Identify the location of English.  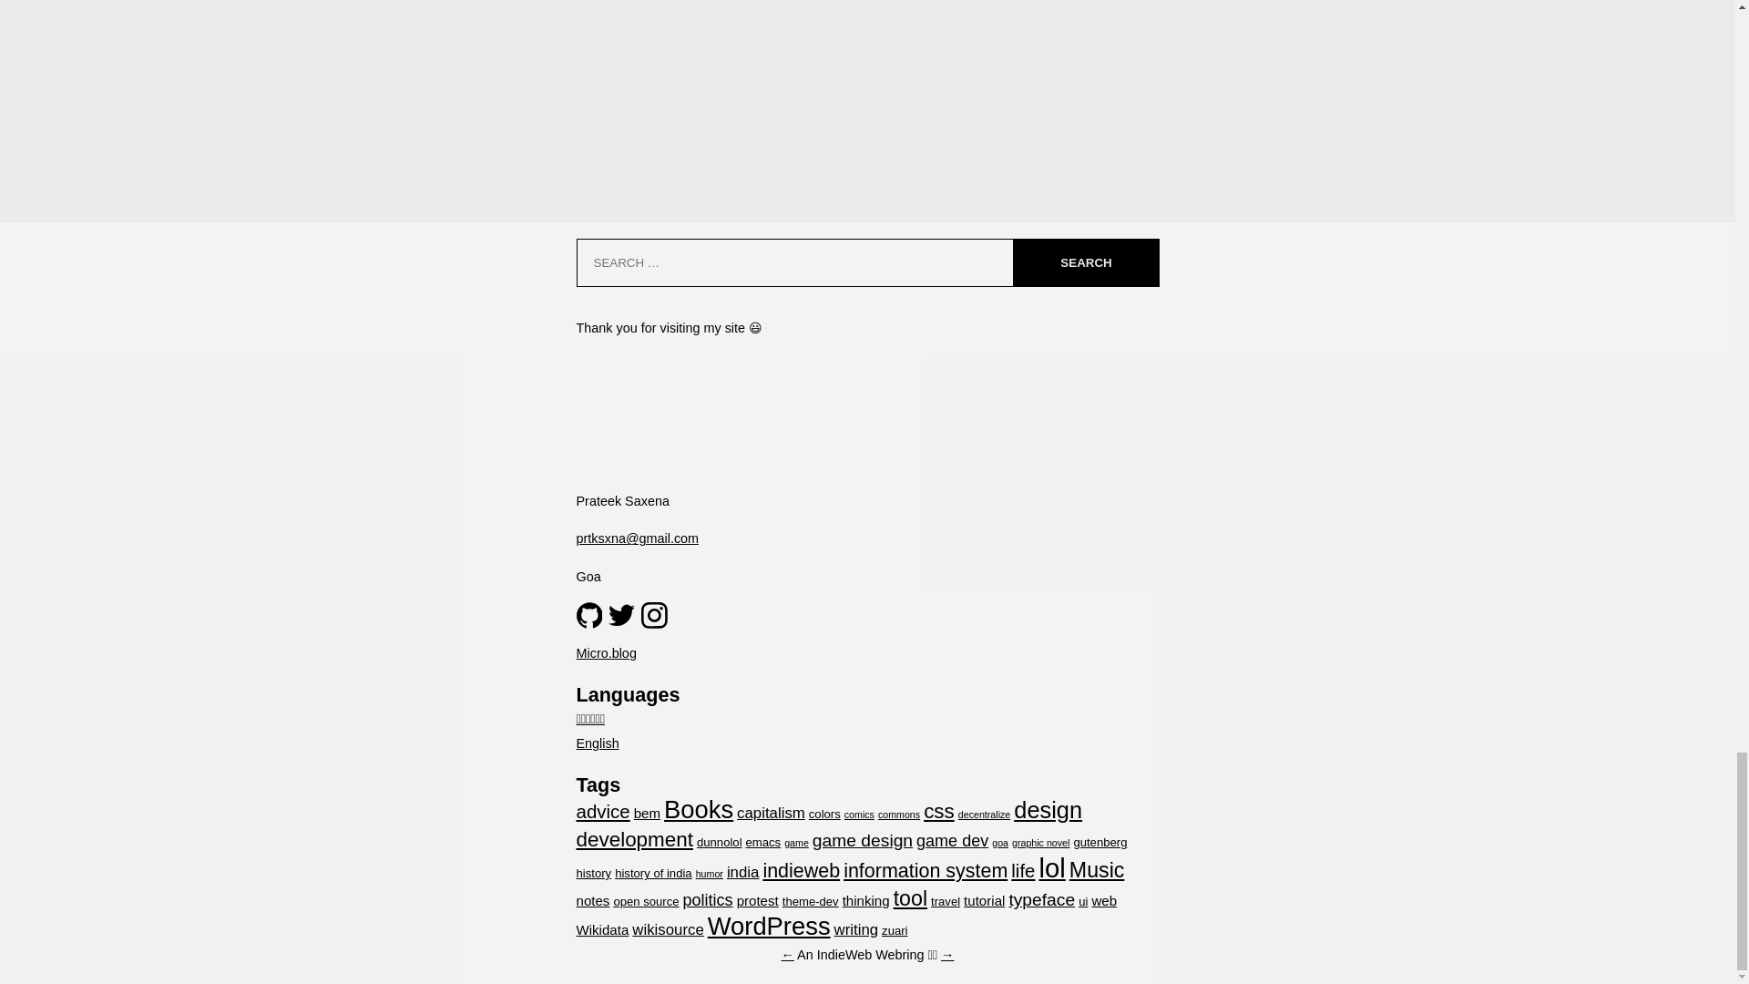
(597, 743).